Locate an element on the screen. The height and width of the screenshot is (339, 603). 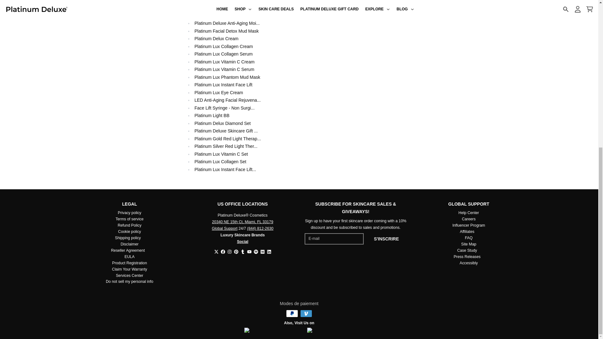
Medium - Platinum Deluxe Cosmetics is located at coordinates (262, 251).